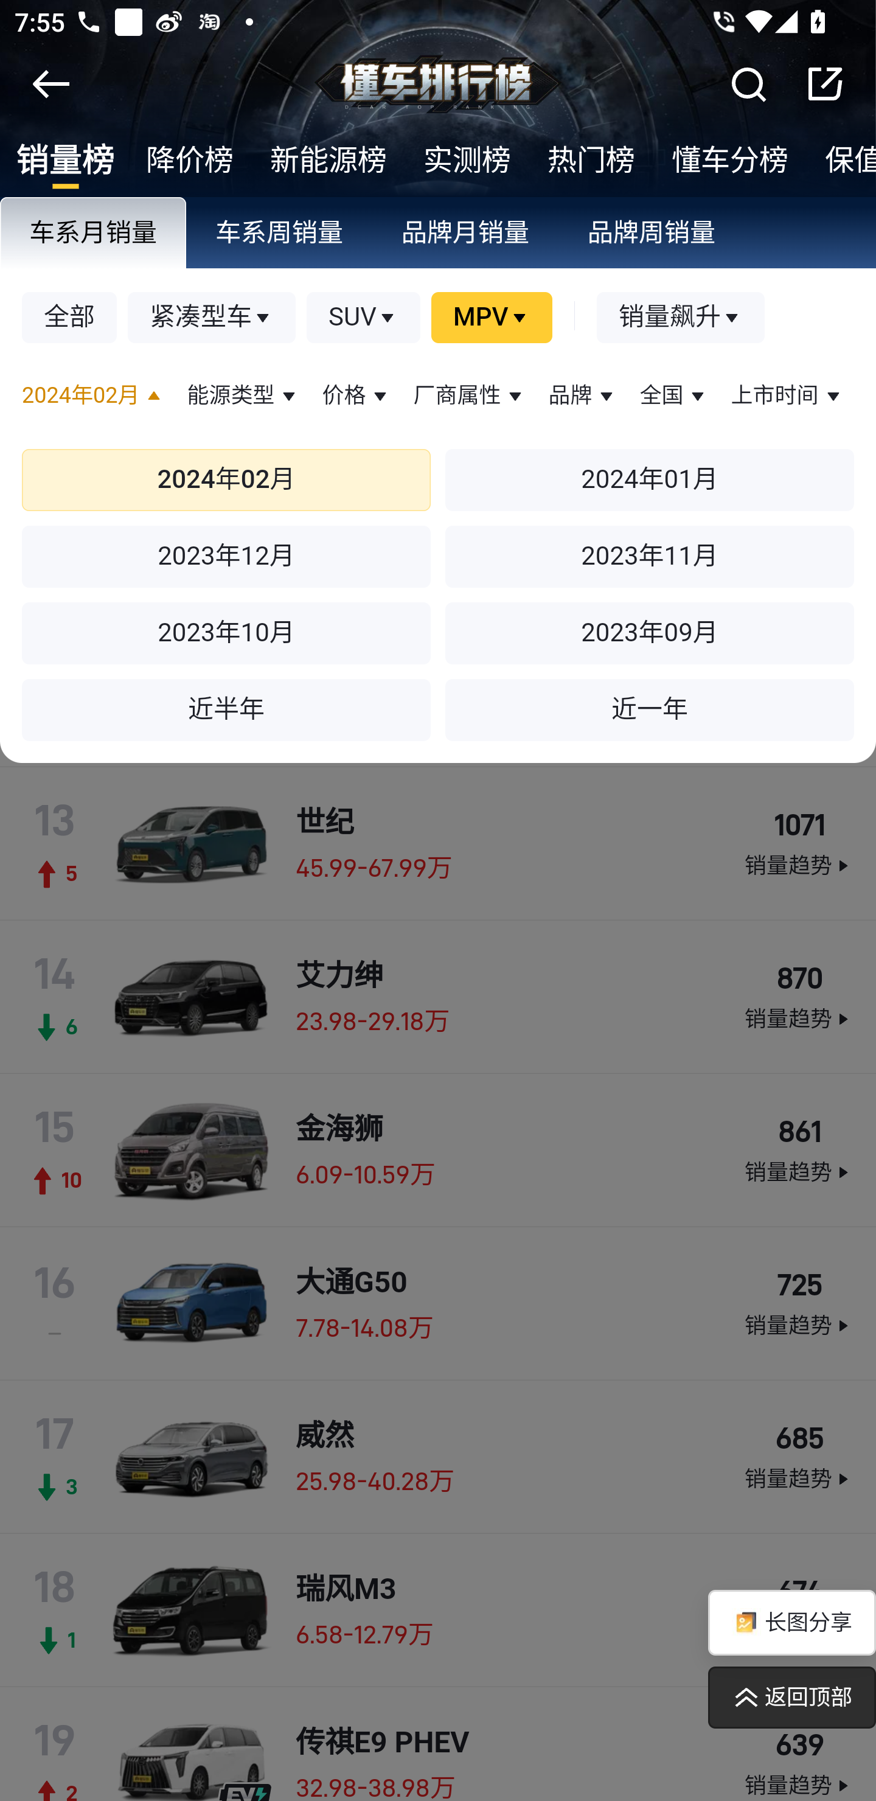  I want to click on 2024年02月 , so click(226, 481).